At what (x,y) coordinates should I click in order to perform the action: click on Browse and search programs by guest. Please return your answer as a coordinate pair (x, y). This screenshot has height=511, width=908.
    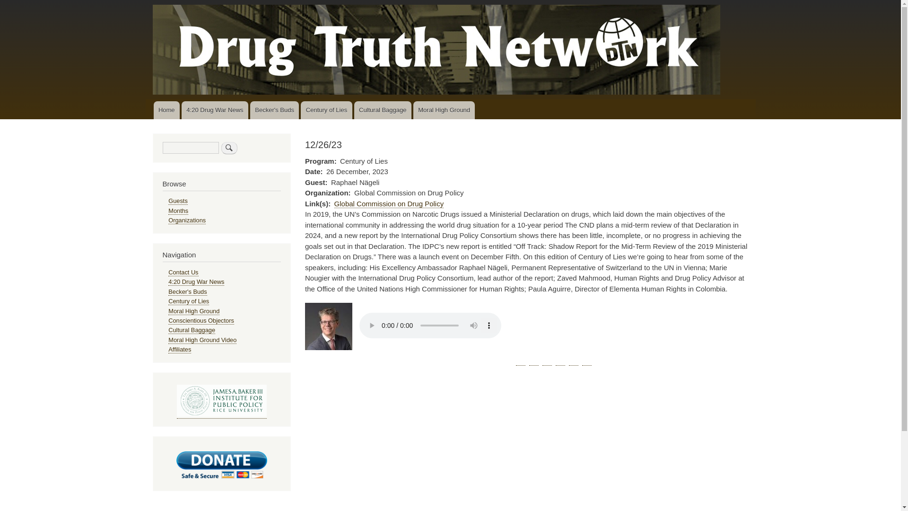
    Looking at the image, I should click on (178, 201).